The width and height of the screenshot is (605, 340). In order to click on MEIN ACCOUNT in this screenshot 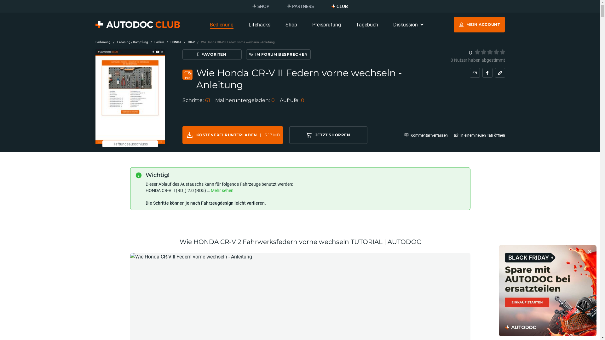, I will do `click(479, 25)`.